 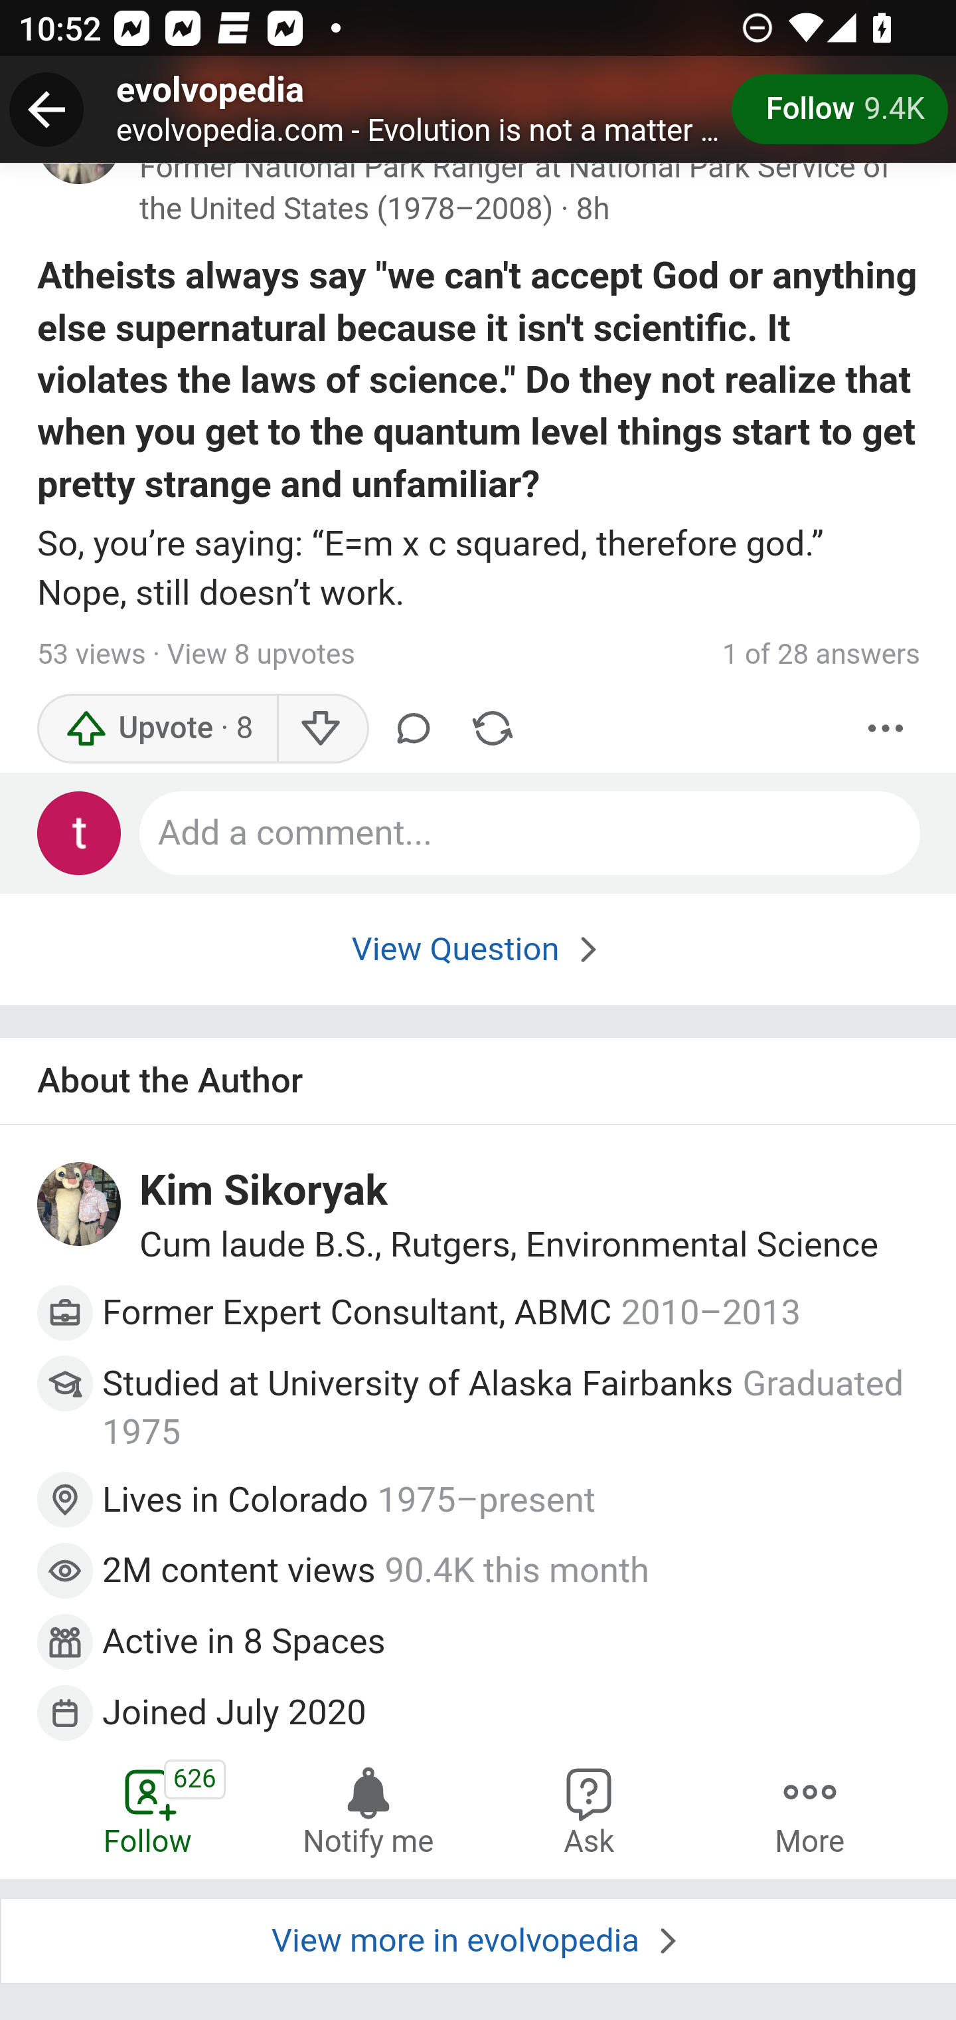 I want to click on View 8 upvotes, so click(x=260, y=655).